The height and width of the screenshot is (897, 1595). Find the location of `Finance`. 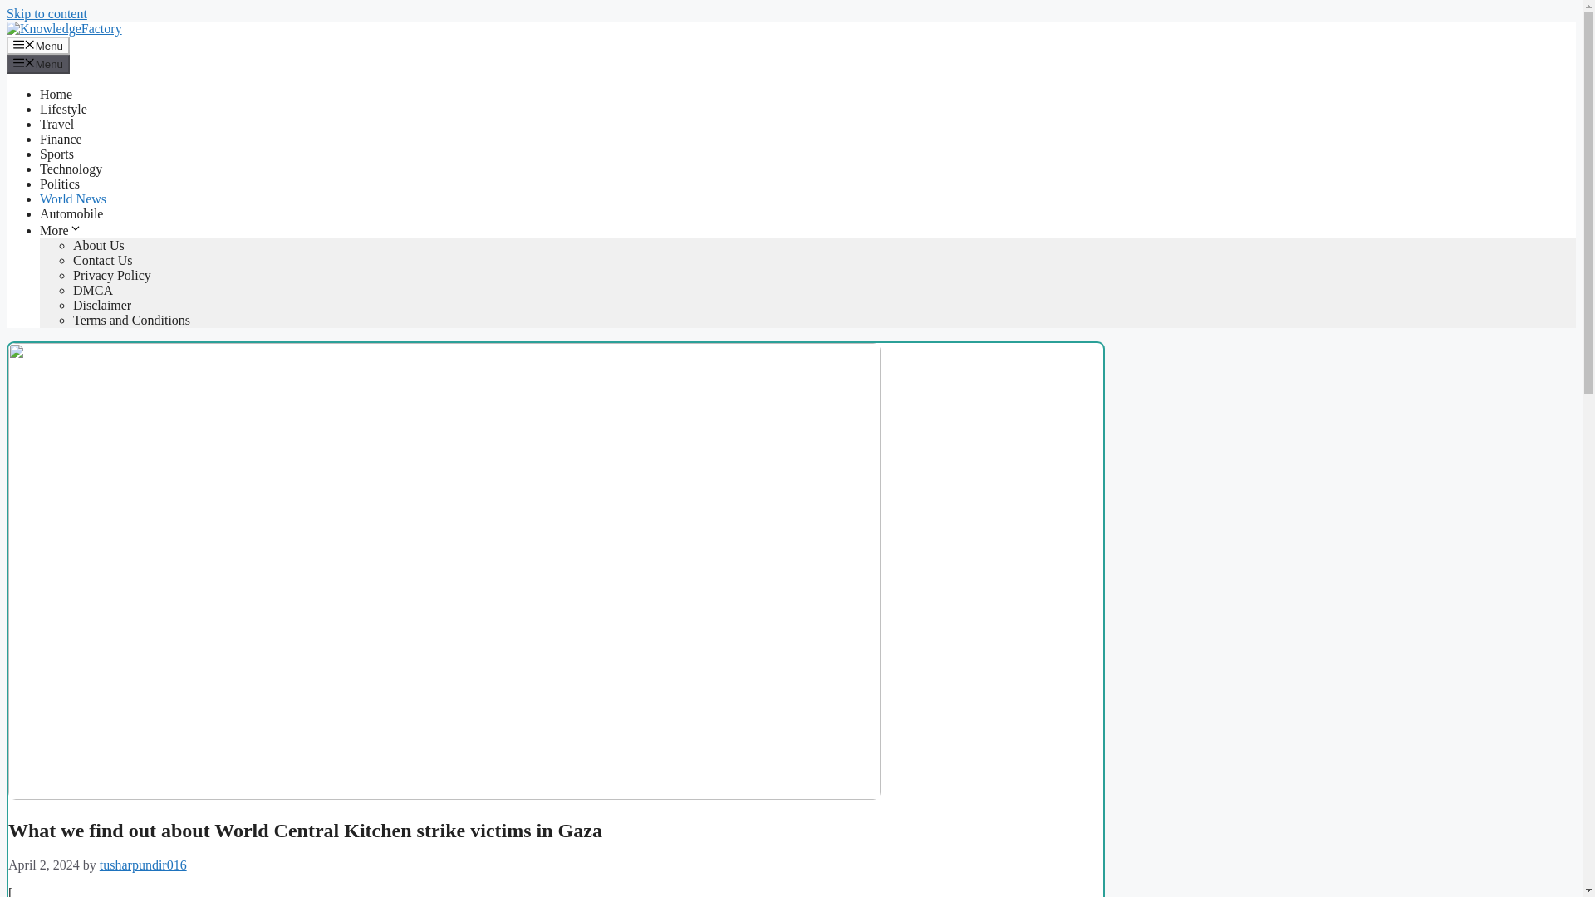

Finance is located at coordinates (61, 139).